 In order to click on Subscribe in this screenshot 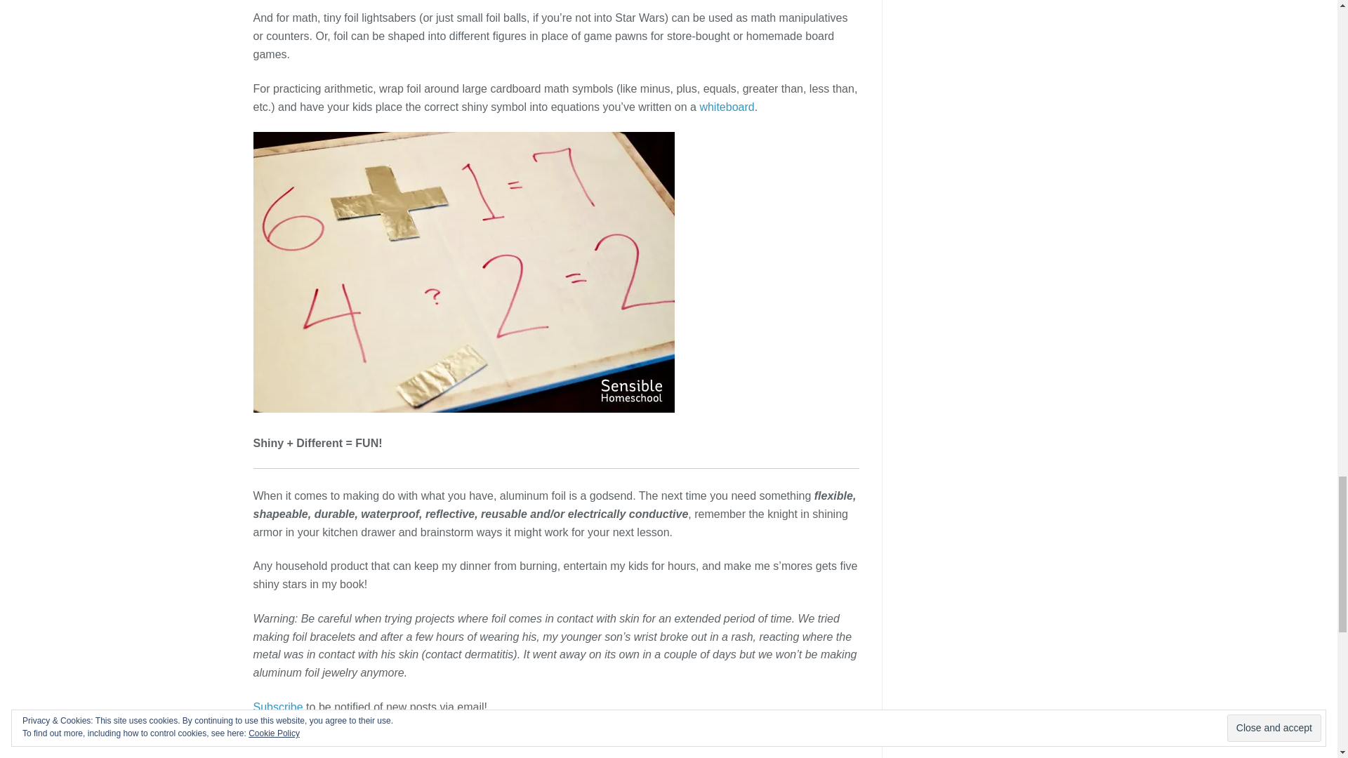, I will do `click(277, 707)`.